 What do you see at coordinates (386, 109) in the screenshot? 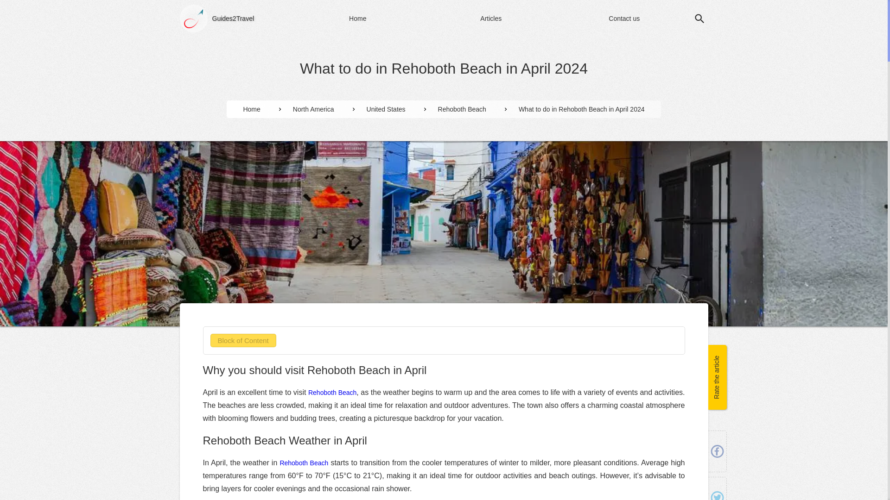
I see `United States` at bounding box center [386, 109].